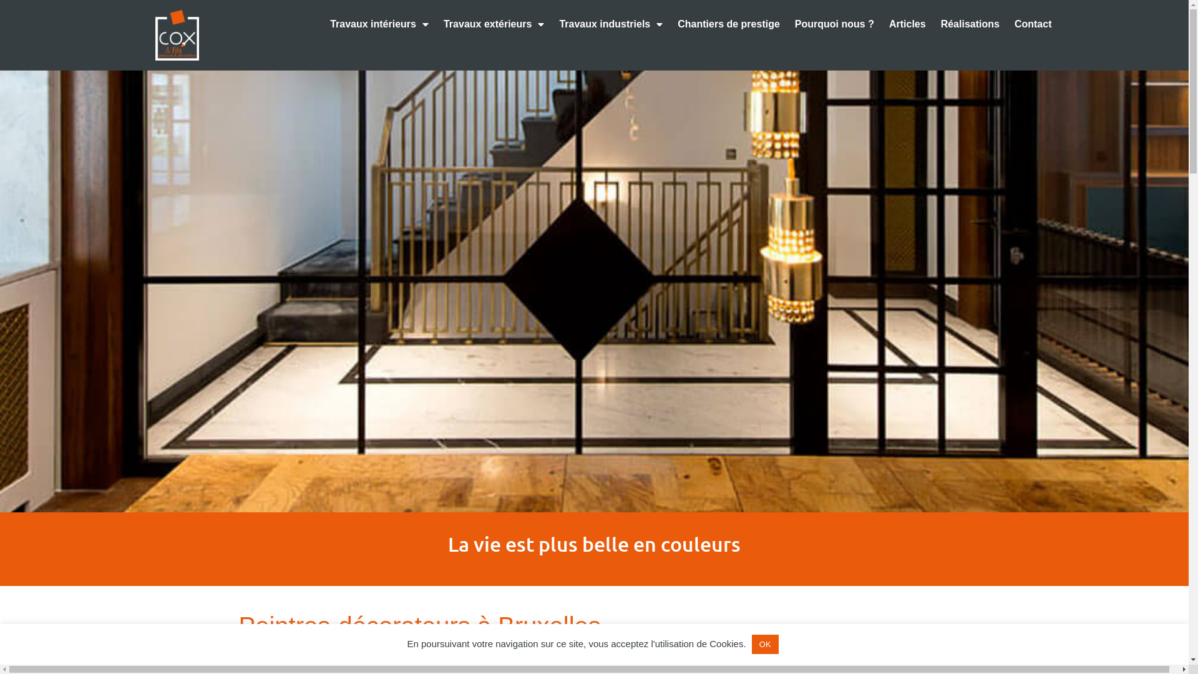 This screenshot has height=674, width=1198. Describe the element at coordinates (765, 644) in the screenshot. I see `OK` at that location.